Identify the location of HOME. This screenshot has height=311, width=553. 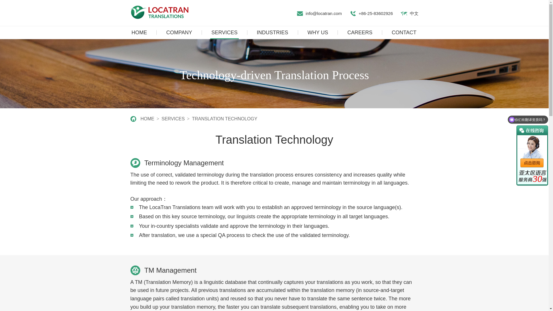
(147, 119).